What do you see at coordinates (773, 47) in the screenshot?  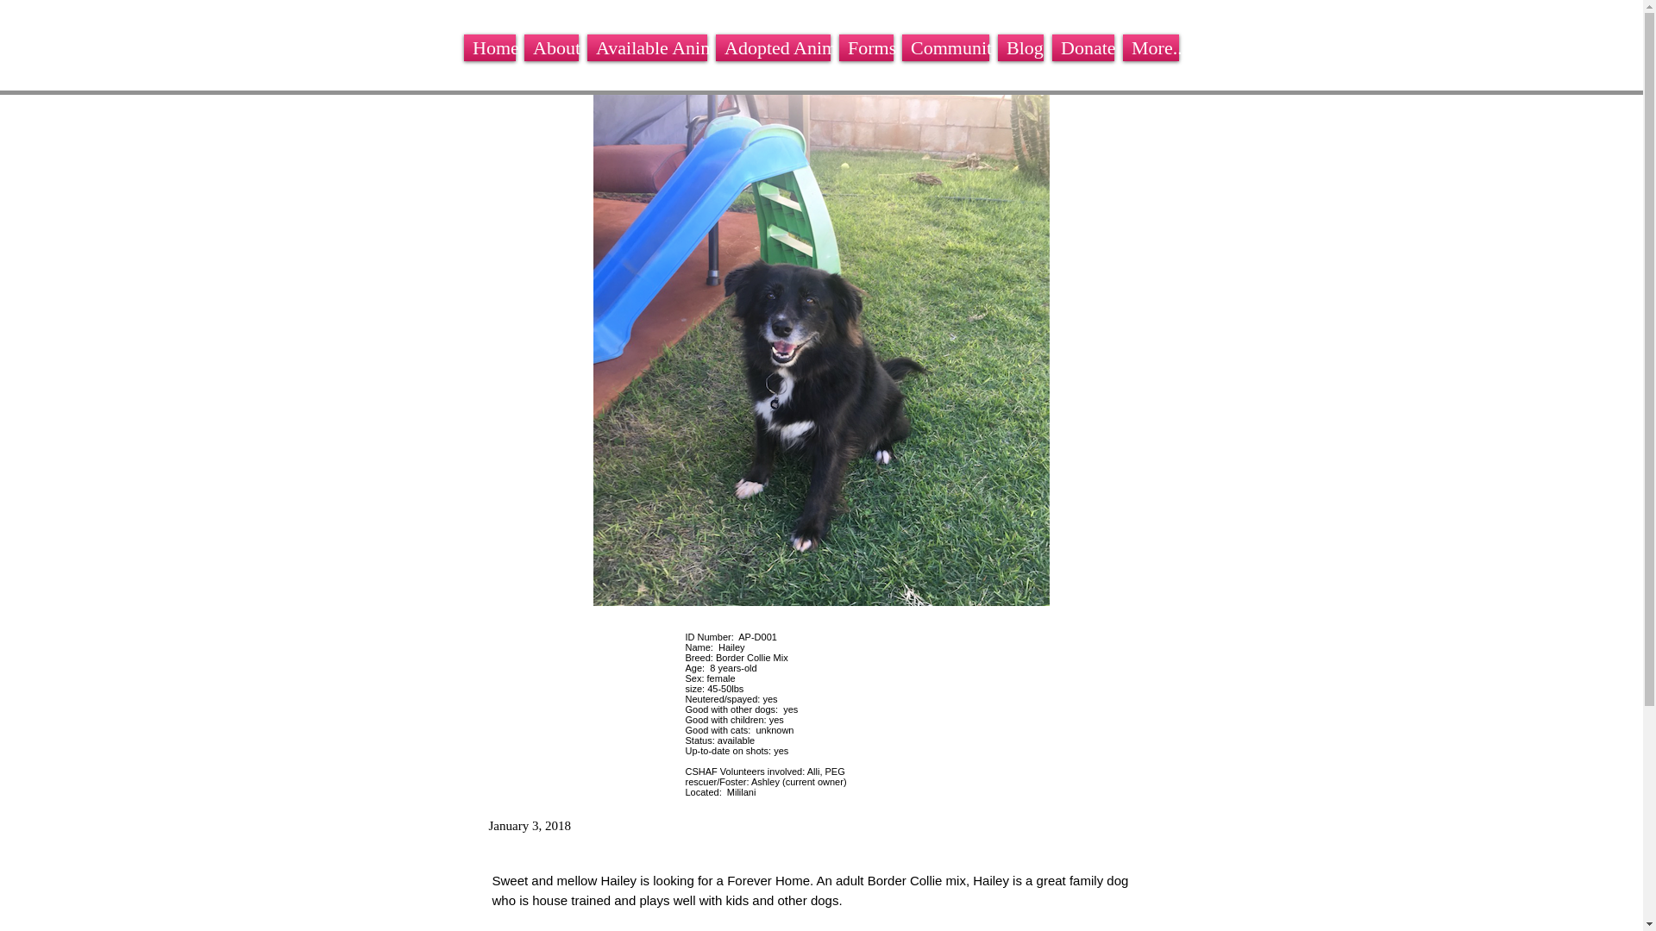 I see `Adopted Animals` at bounding box center [773, 47].